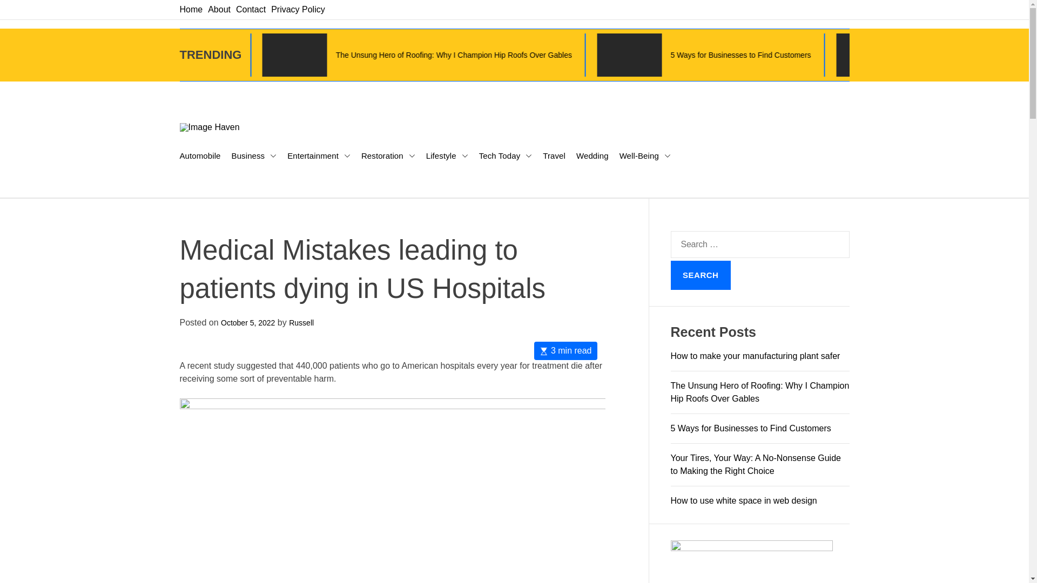  What do you see at coordinates (398, 55) in the screenshot?
I see `How to make your manufacturing plant safer` at bounding box center [398, 55].